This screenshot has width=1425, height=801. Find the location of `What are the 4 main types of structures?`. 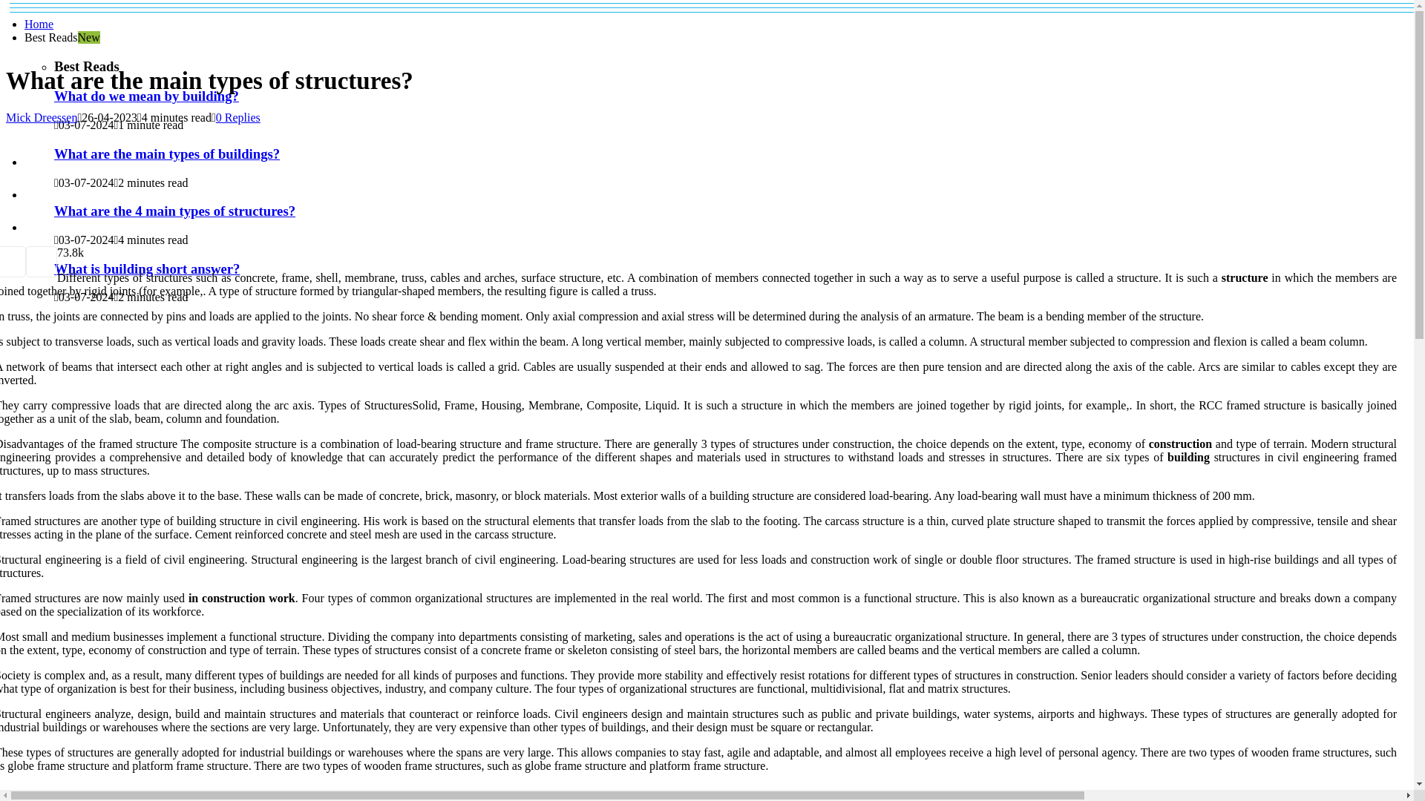

What are the 4 main types of structures? is located at coordinates (174, 211).